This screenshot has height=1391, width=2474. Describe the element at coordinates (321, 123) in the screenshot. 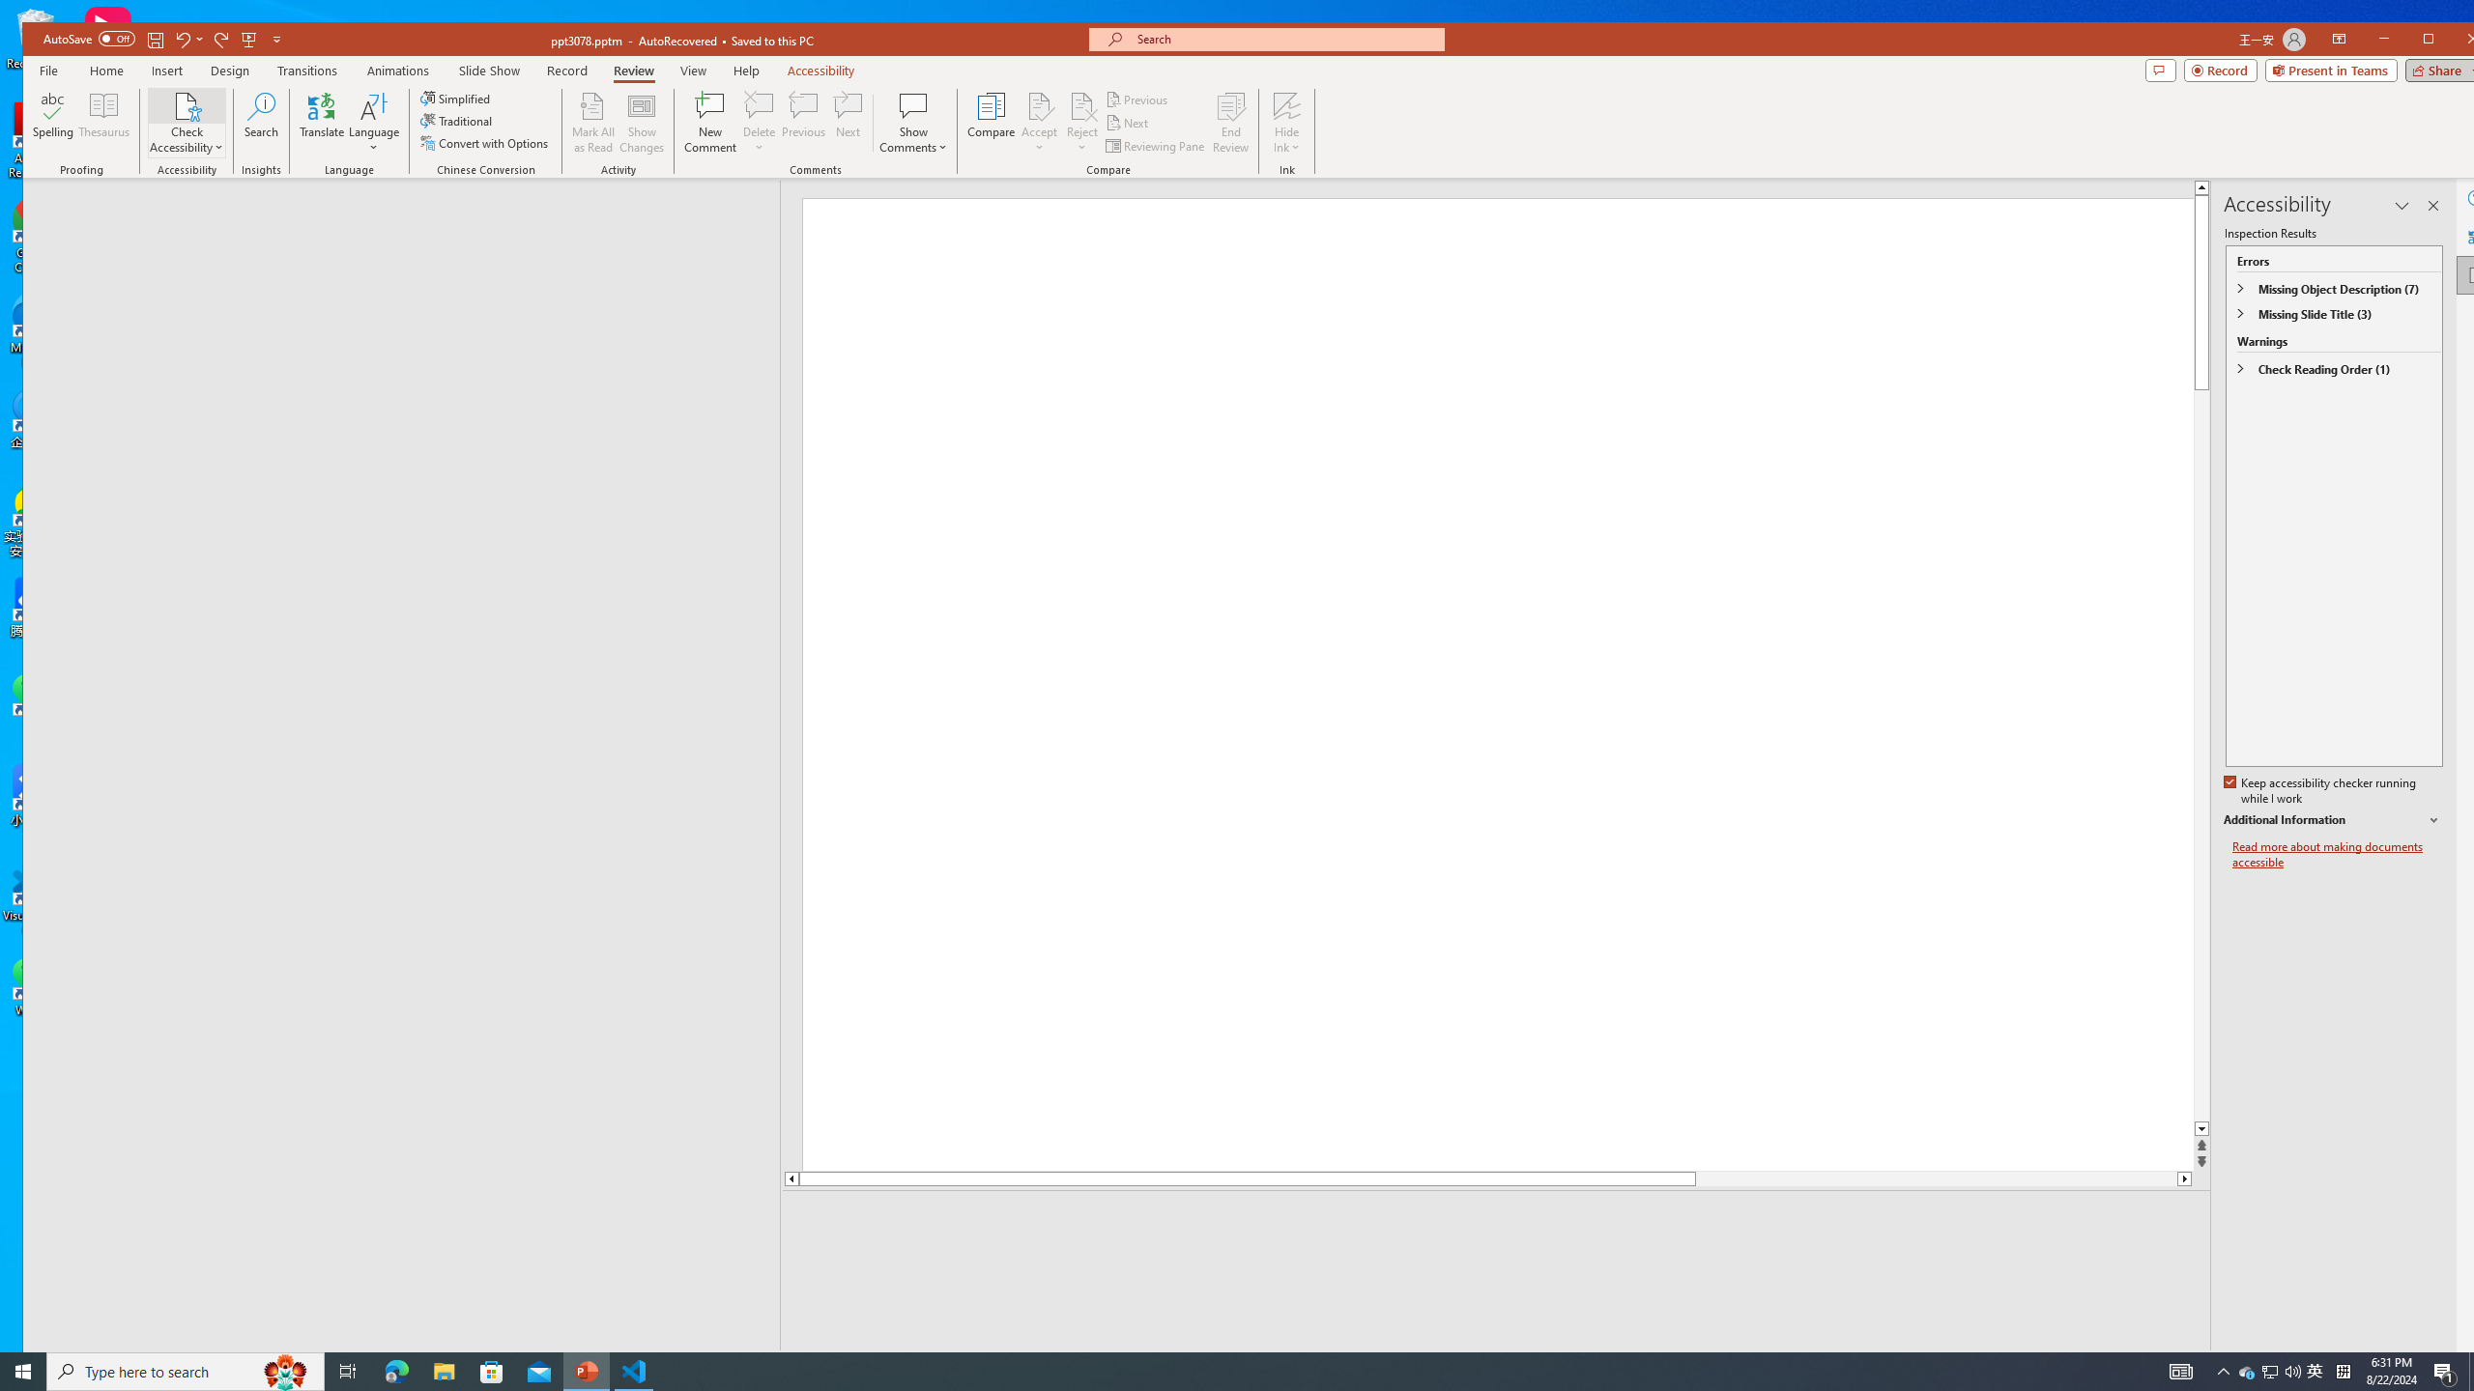

I see `Translate` at that location.